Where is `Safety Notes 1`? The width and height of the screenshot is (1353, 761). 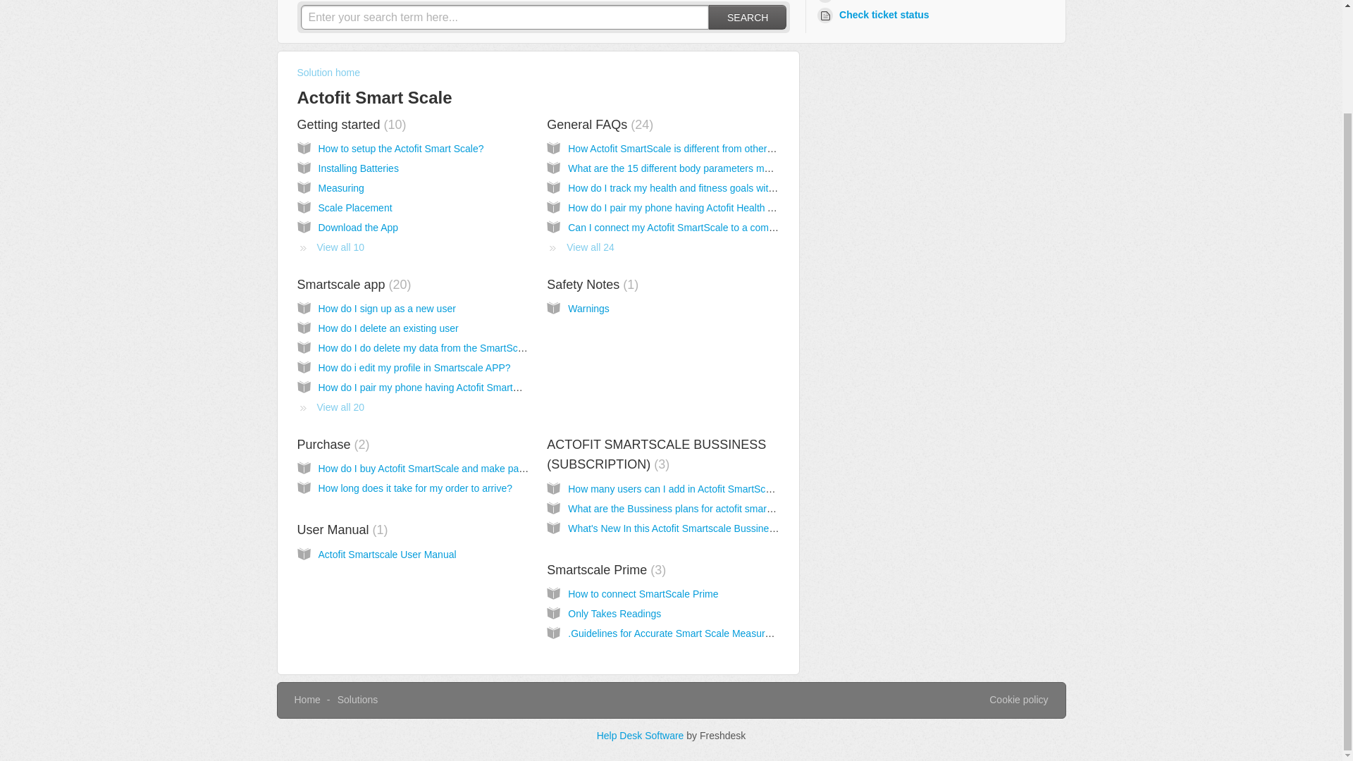
Safety Notes 1 is located at coordinates (592, 285).